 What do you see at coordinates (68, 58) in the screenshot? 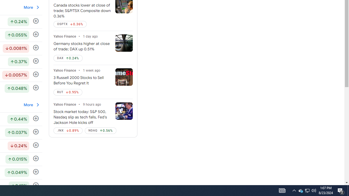
I see `DAX Up by 0.24%` at bounding box center [68, 58].